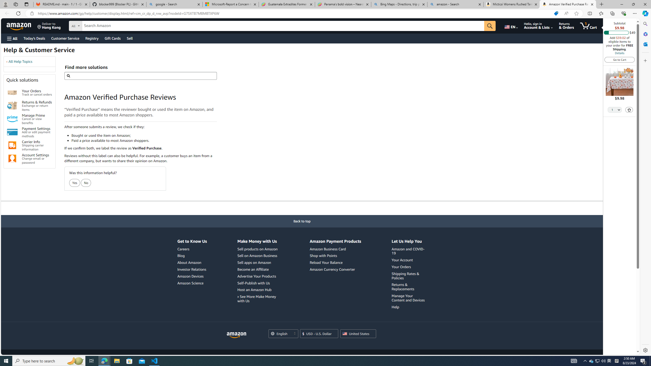 The image size is (651, 366). Describe the element at coordinates (409, 276) in the screenshot. I see `Shipping Rates & Policies` at that location.